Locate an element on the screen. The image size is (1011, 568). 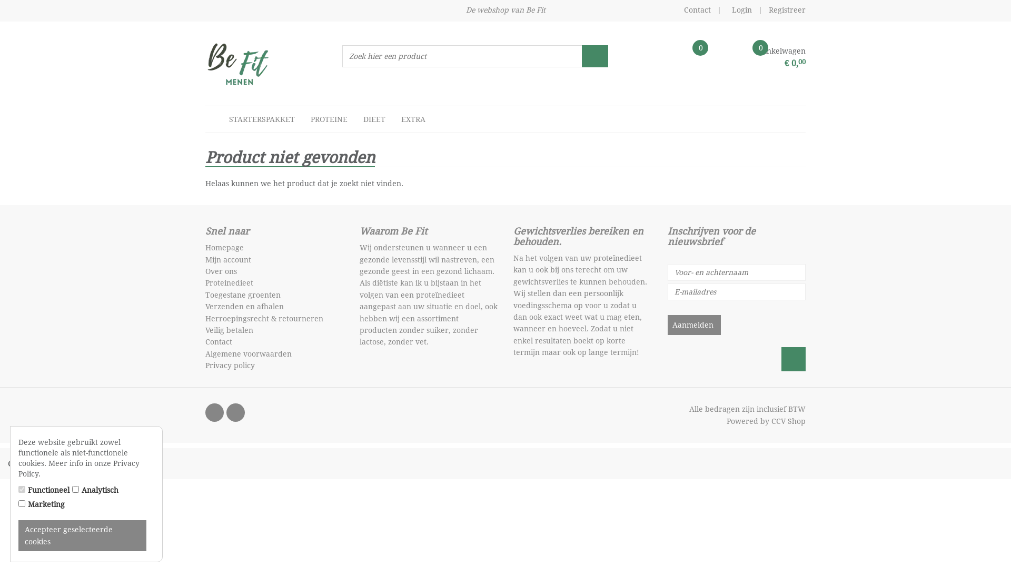
STARTERSPAKKET is located at coordinates (262, 119).